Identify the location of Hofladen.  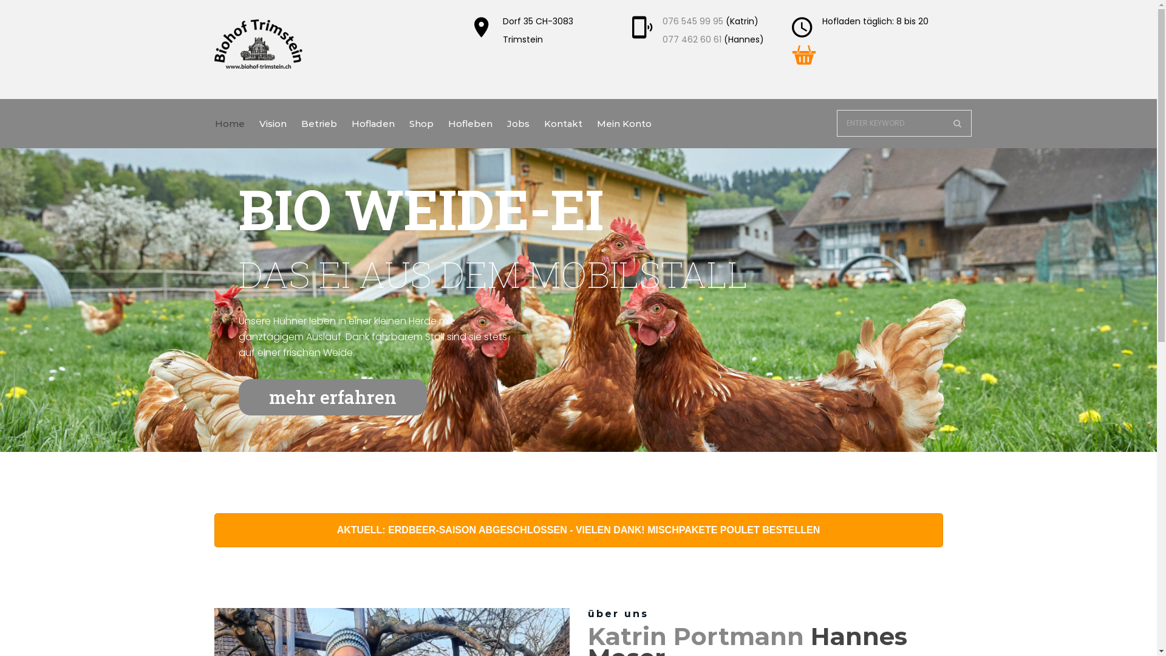
(373, 124).